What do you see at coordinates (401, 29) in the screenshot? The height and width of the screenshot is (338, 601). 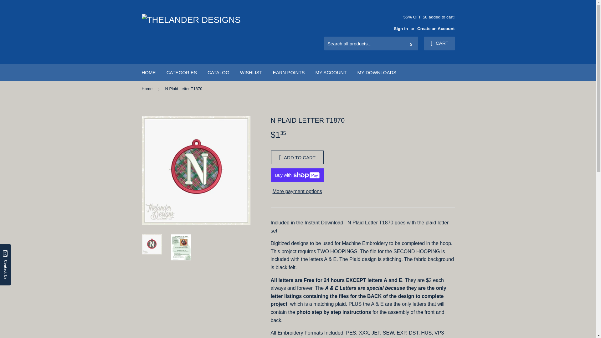 I see `Sign in` at bounding box center [401, 29].